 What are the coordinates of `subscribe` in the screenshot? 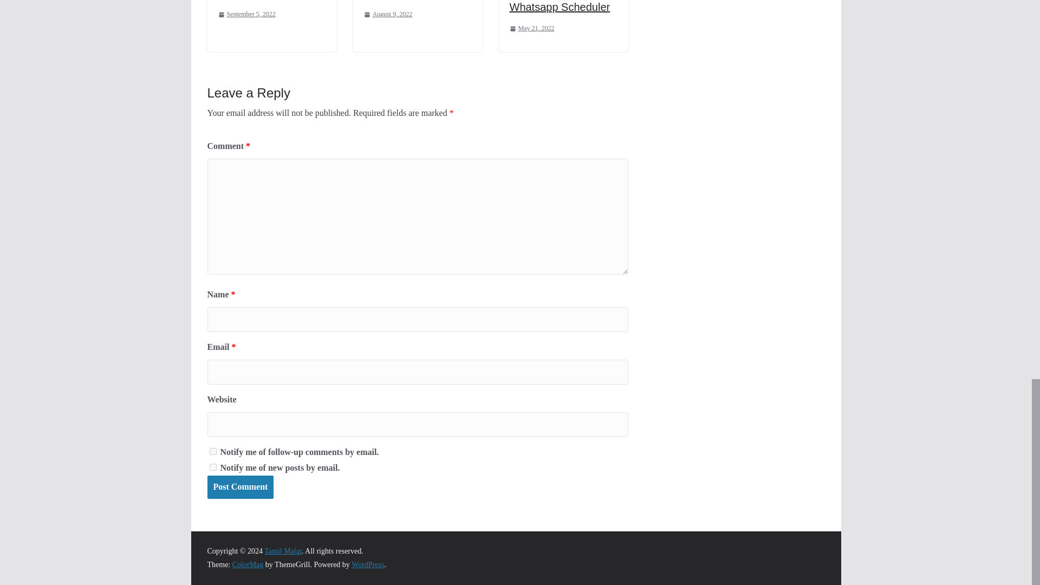 It's located at (212, 452).